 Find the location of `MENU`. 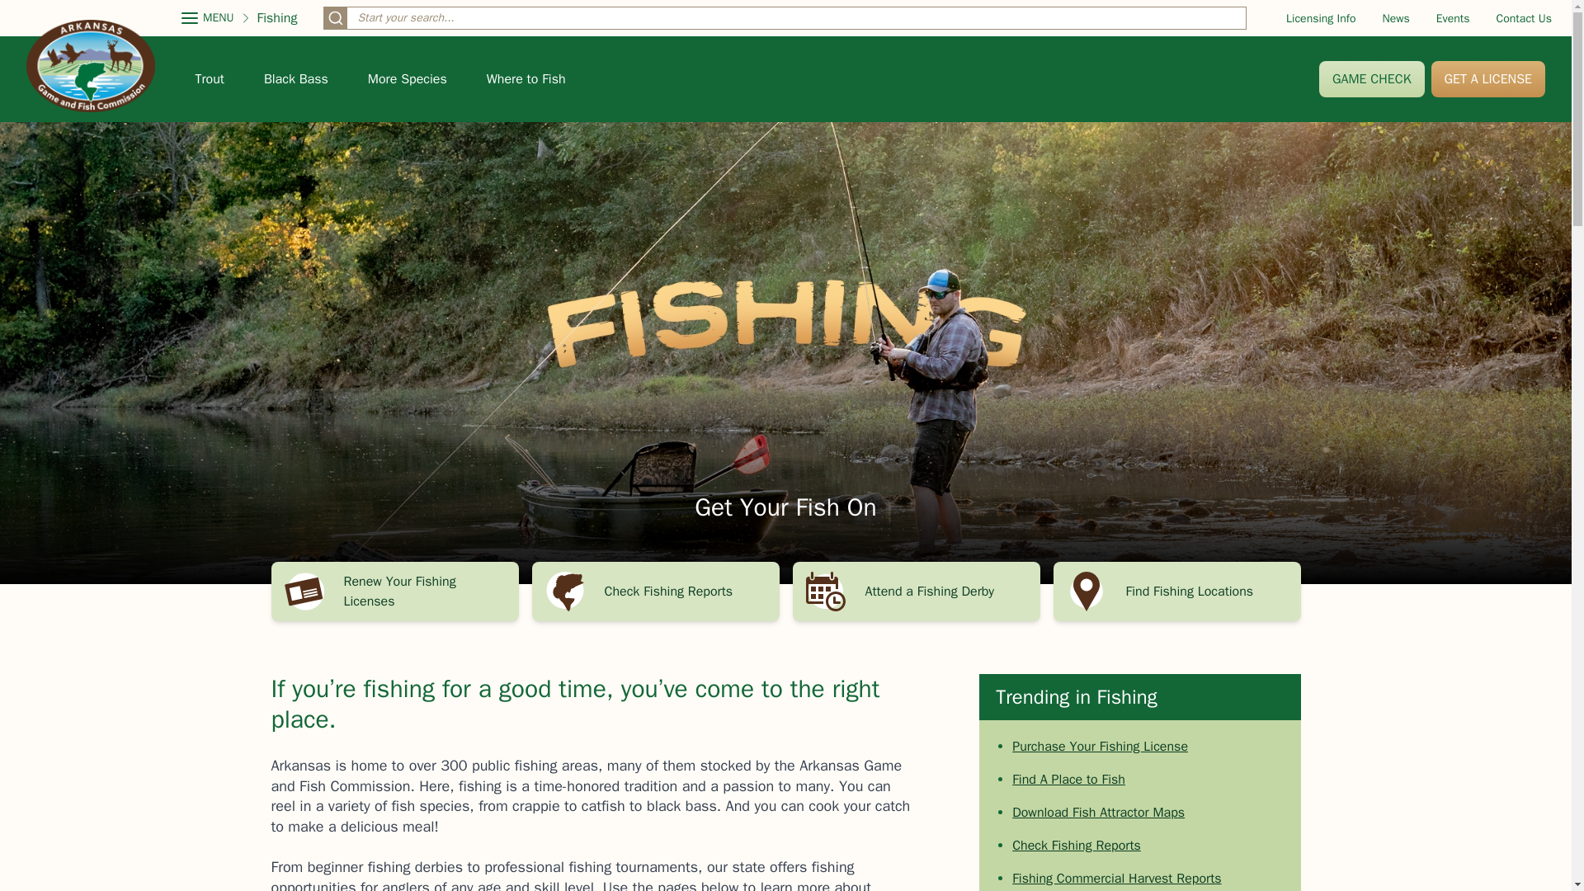

MENU is located at coordinates (208, 18).